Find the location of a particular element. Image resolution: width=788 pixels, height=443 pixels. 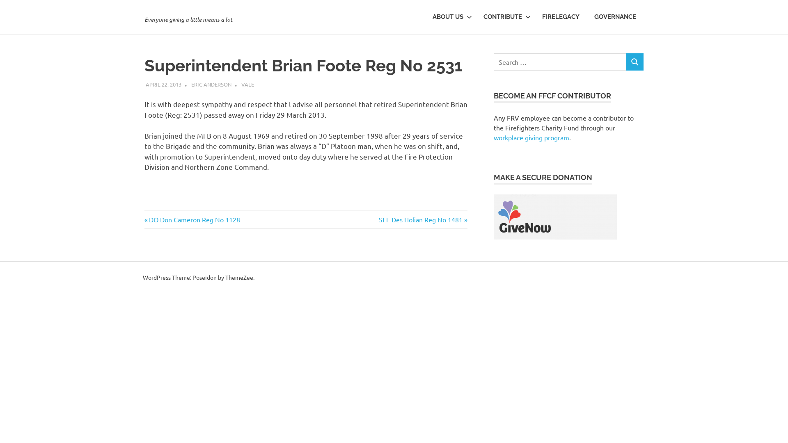

VALE is located at coordinates (248, 84).